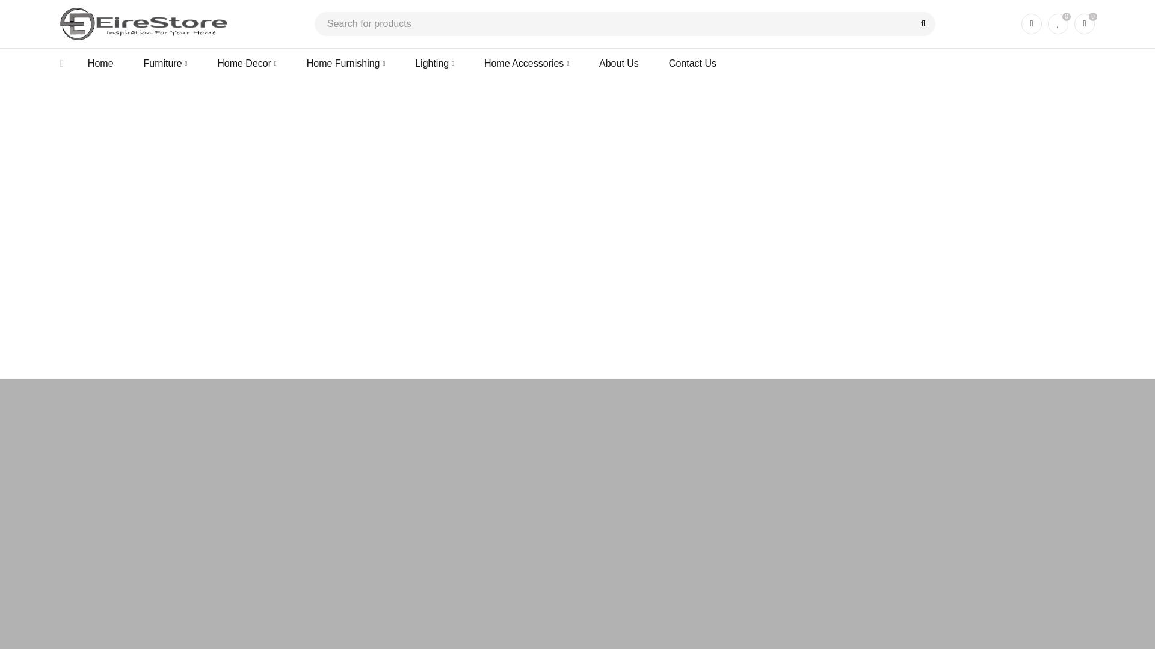  What do you see at coordinates (1058, 24) in the screenshot?
I see `Wishlist` at bounding box center [1058, 24].